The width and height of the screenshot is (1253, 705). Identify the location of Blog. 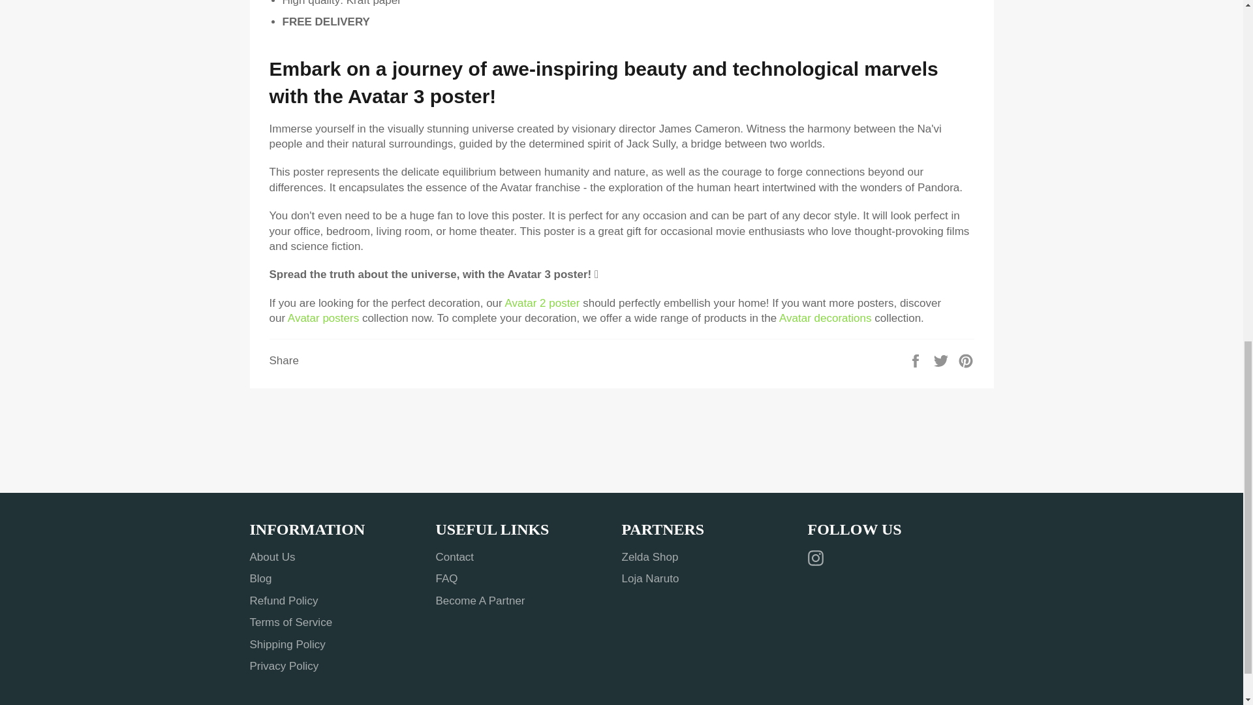
(260, 578).